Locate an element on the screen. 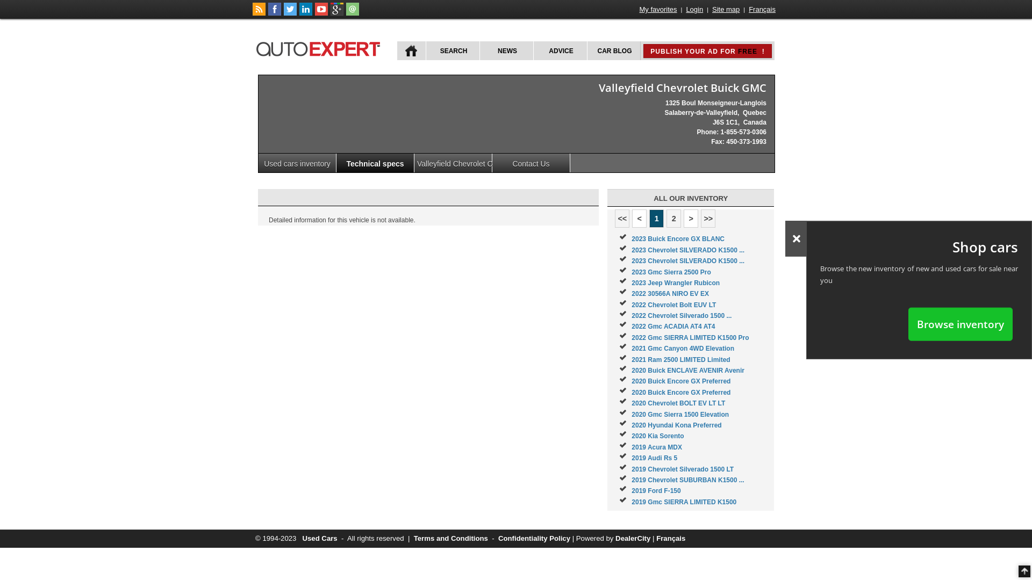 The height and width of the screenshot is (580, 1032). 2022 Chevrolet Bolt EUV LT is located at coordinates (674, 305).